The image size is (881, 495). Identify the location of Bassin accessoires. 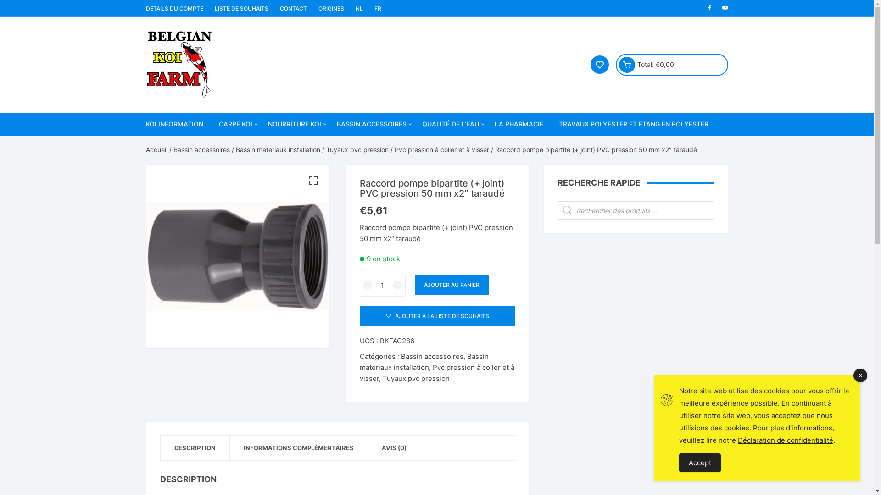
(202, 149).